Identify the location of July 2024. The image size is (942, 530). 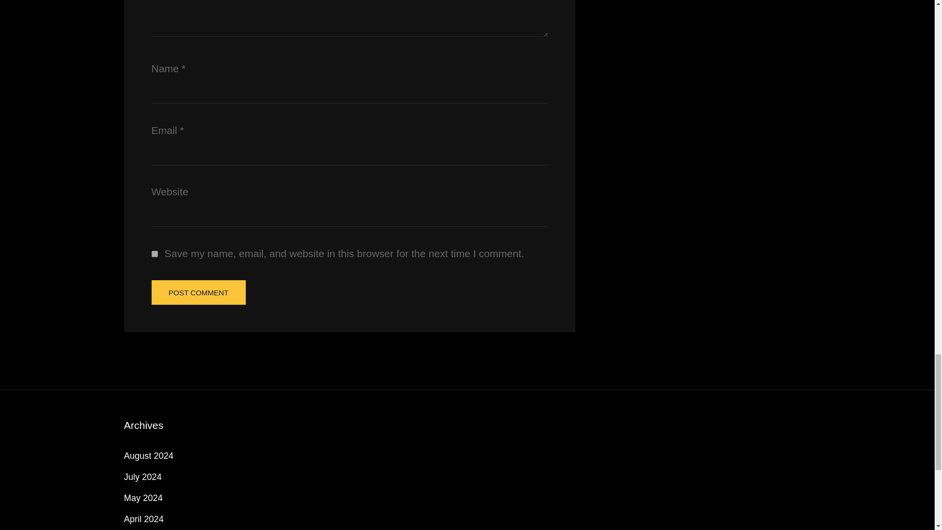
(142, 477).